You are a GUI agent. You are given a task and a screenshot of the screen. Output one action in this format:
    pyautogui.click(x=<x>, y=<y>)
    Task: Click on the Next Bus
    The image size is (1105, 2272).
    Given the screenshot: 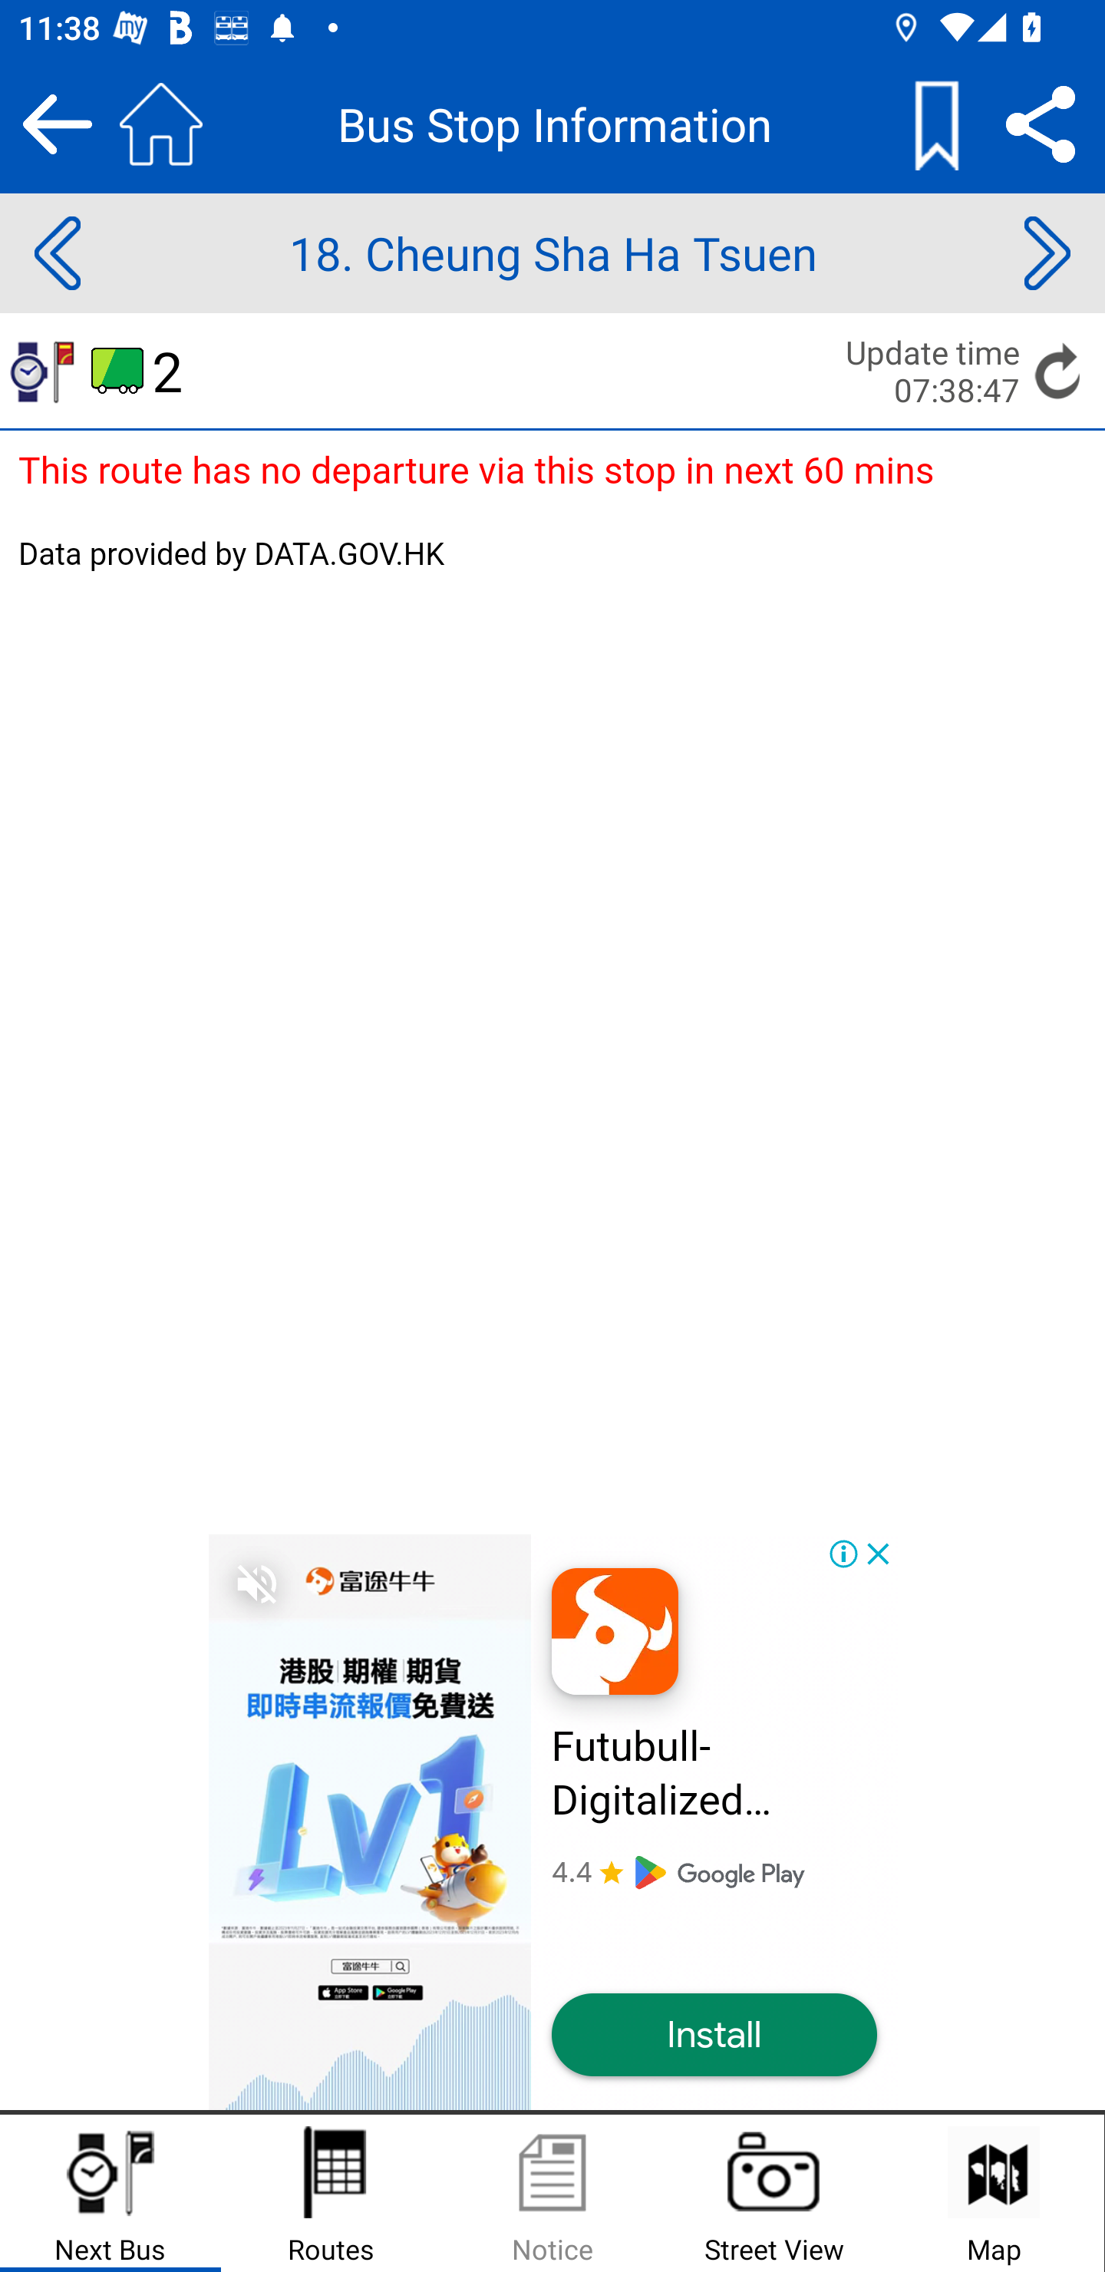 What is the action you would take?
    pyautogui.click(x=110, y=2194)
    